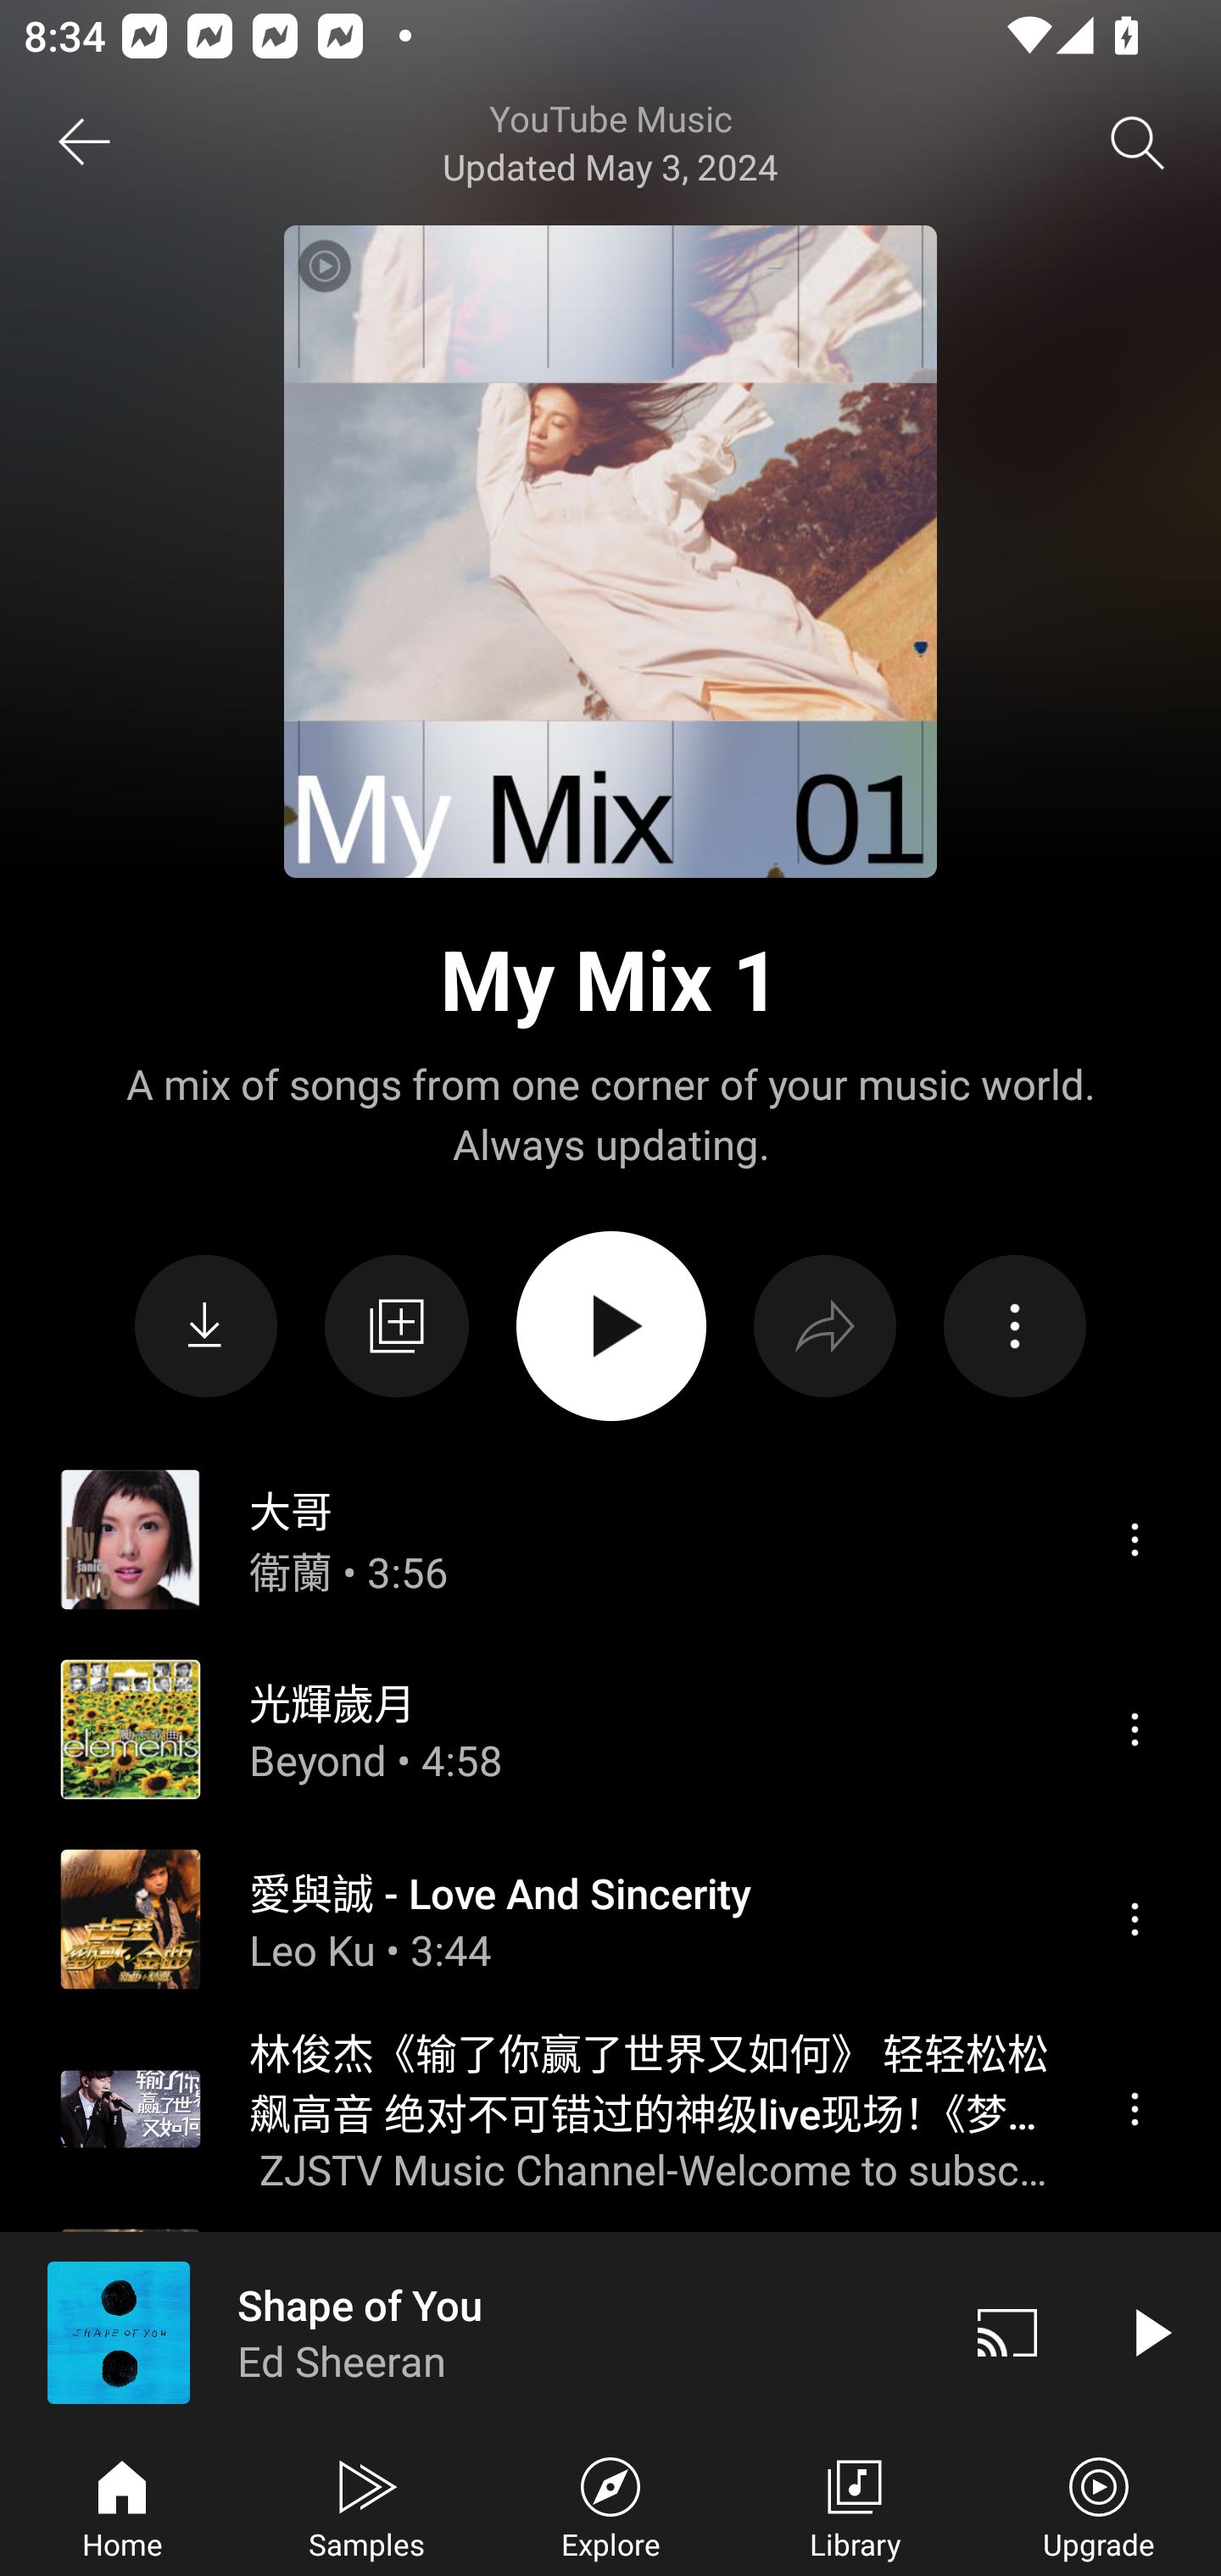  Describe the element at coordinates (1014, 1327) in the screenshot. I see `Action menu` at that location.